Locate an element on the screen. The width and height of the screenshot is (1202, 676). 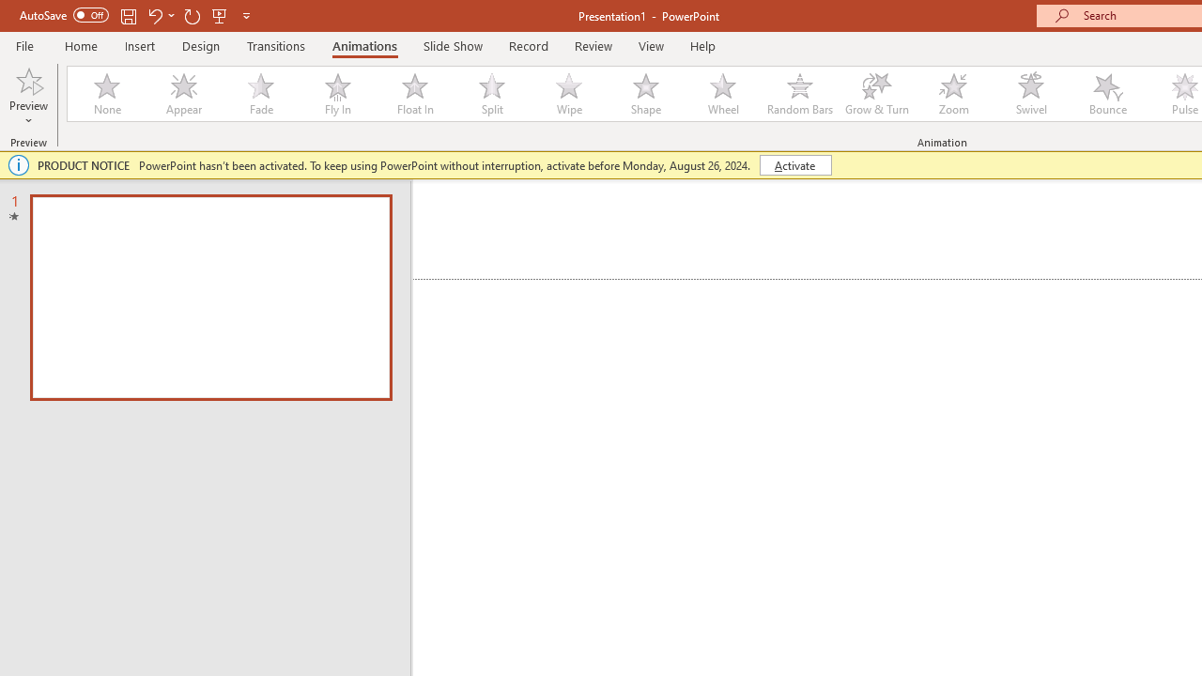
Swivel is located at coordinates (1031, 94).